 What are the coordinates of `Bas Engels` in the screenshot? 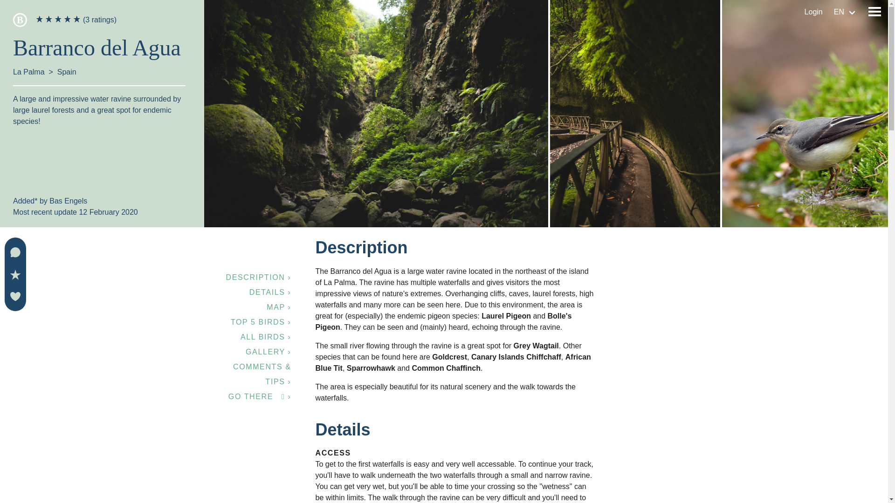 It's located at (68, 201).